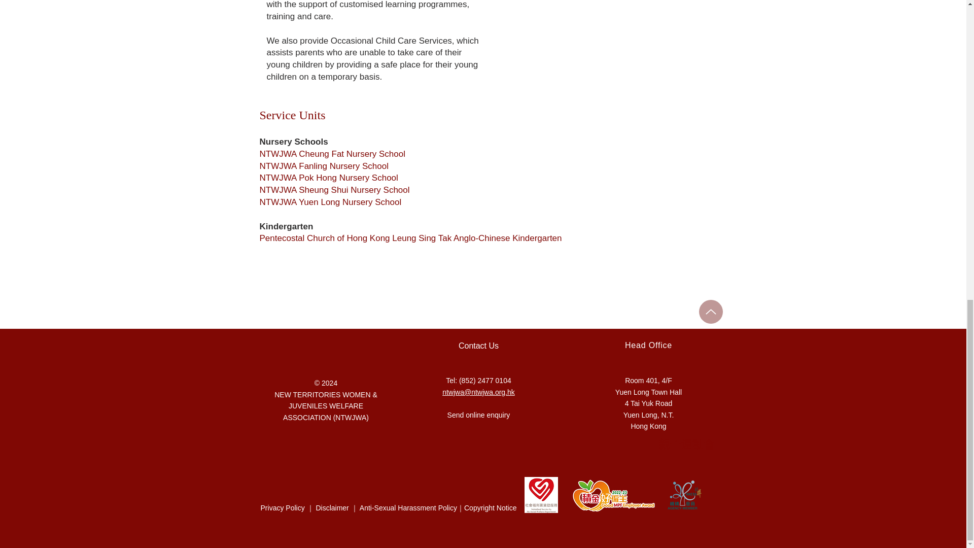 This screenshot has height=548, width=974. I want to click on NTWJWA Cheung Fat Nursery School, so click(333, 154).